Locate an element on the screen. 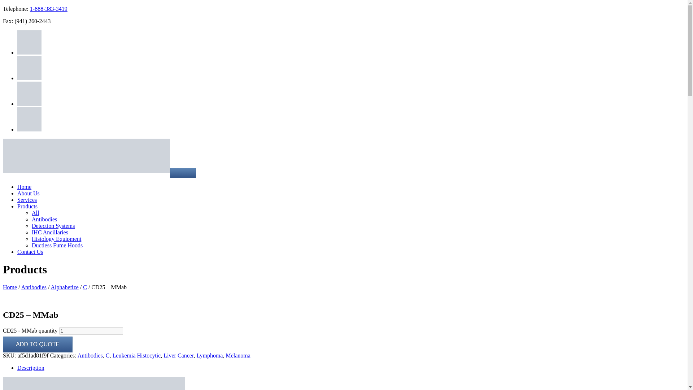 The image size is (693, 390). Antibodies is located at coordinates (34, 287).